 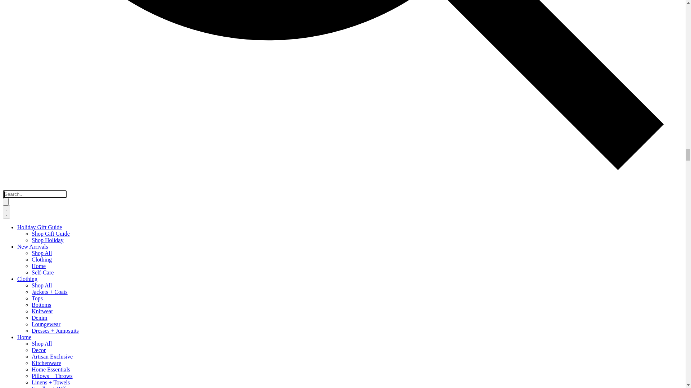 What do you see at coordinates (25, 21) in the screenshot?
I see `Holiday Gift Guide` at bounding box center [25, 21].